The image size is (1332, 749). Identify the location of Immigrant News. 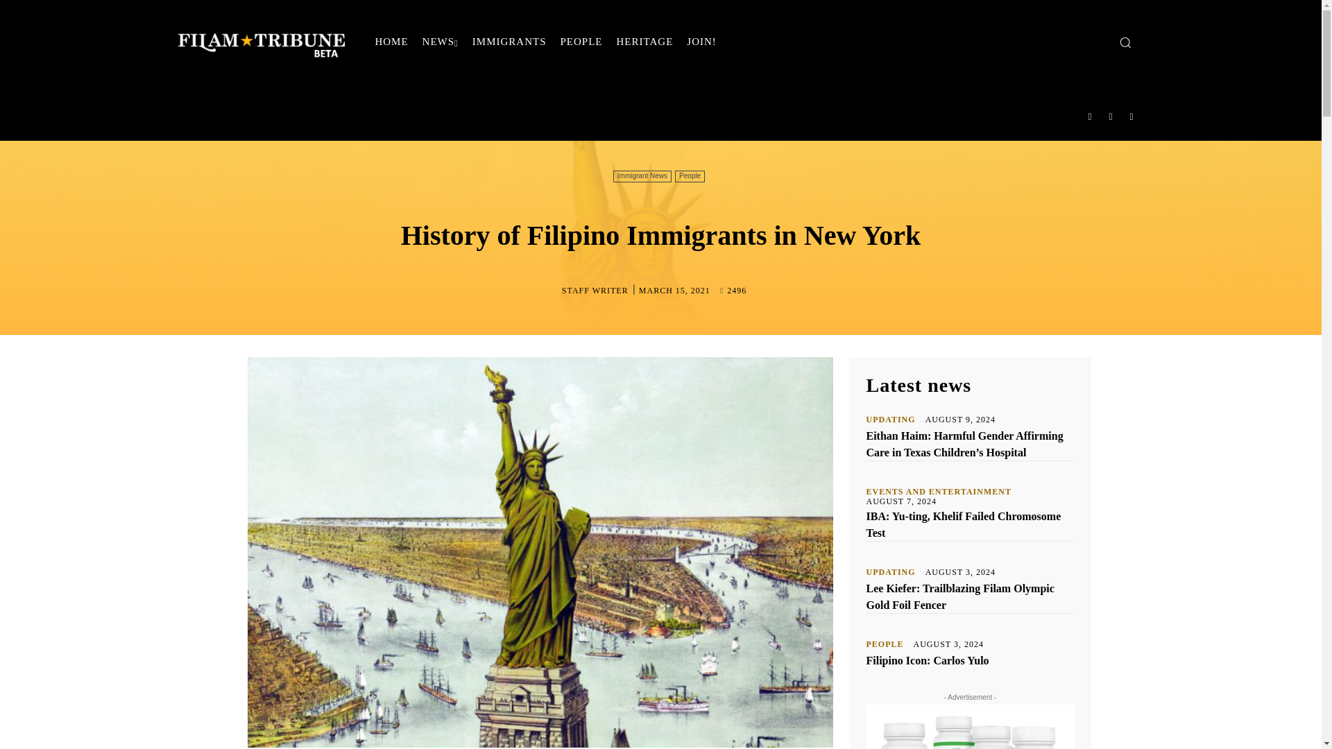
(642, 176).